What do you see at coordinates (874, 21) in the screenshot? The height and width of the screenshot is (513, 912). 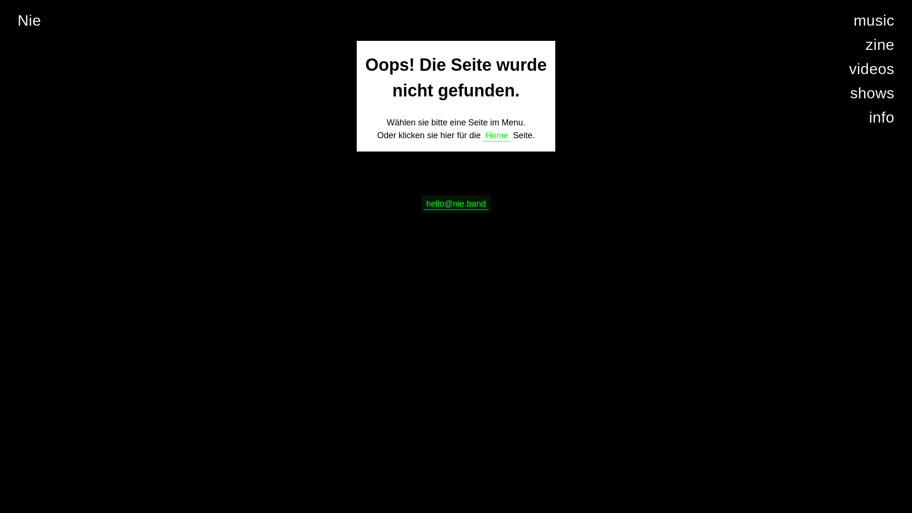 I see `music` at bounding box center [874, 21].